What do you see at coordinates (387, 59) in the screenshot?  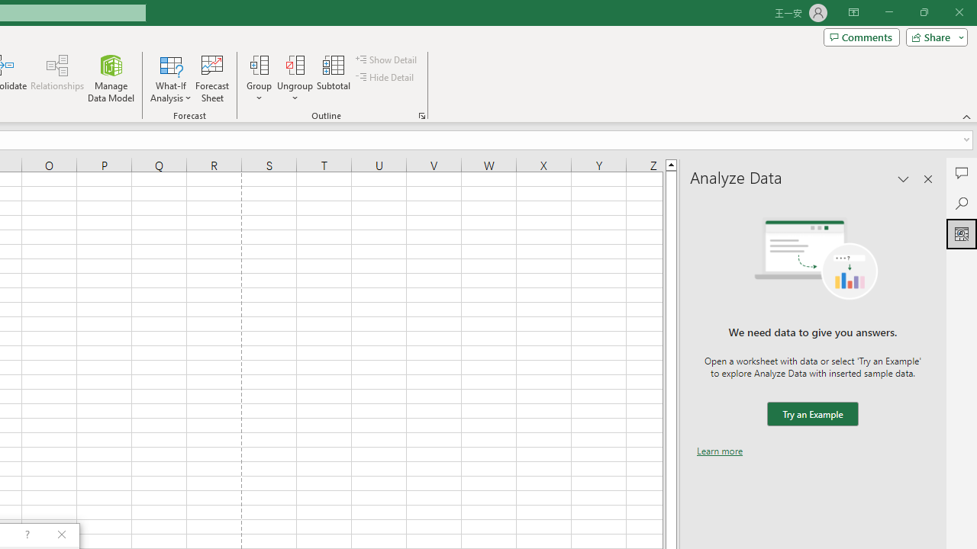 I see `Show Detail` at bounding box center [387, 59].